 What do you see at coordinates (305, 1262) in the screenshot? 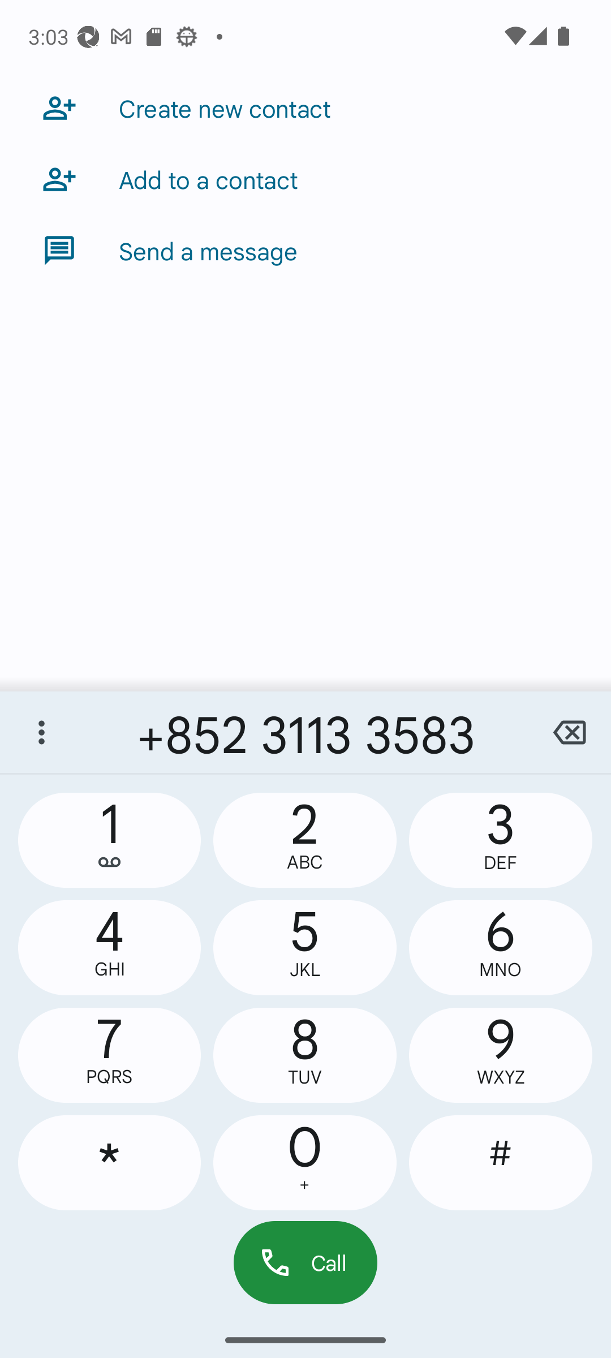
I see `Call dial` at bounding box center [305, 1262].